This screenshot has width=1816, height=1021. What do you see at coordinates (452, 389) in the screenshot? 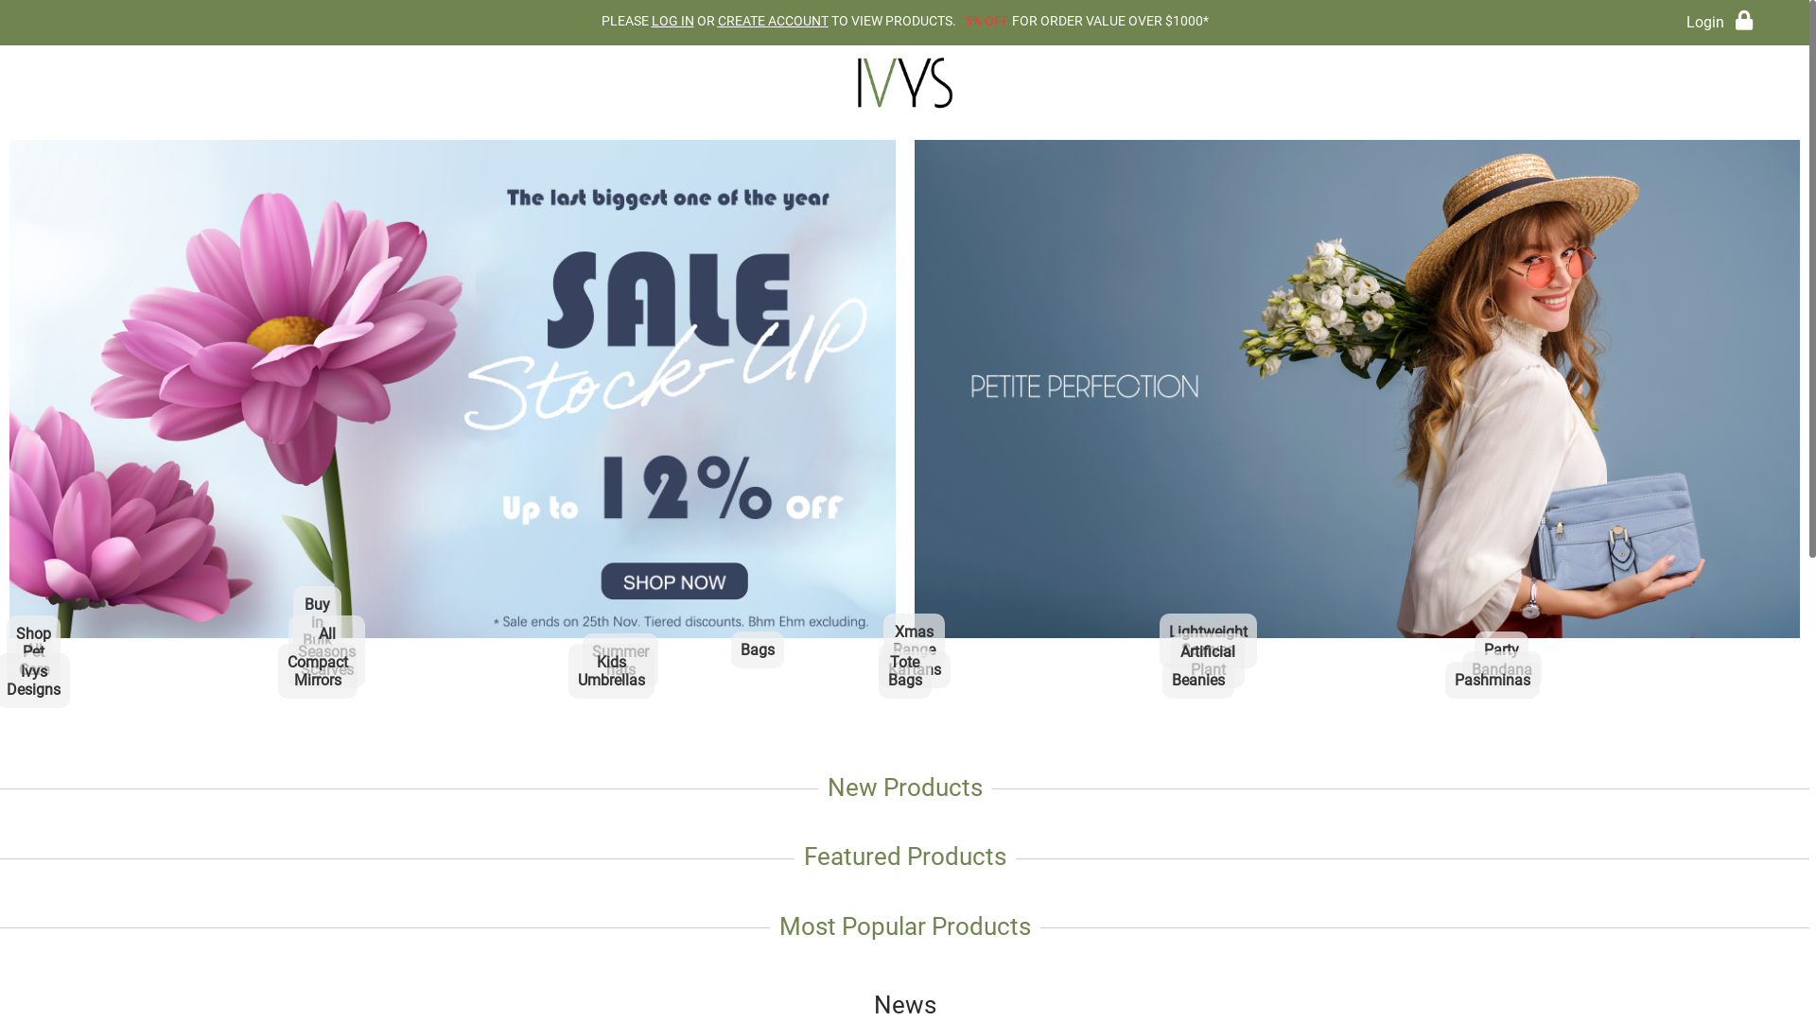
I see `All` at bounding box center [452, 389].